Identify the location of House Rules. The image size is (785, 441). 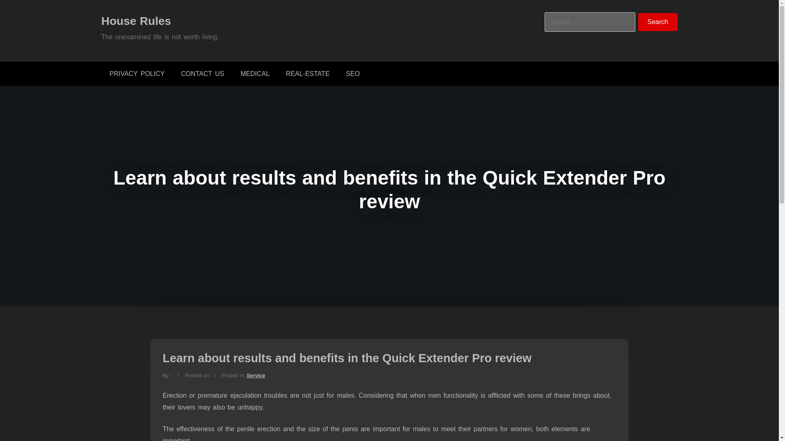
(136, 20).